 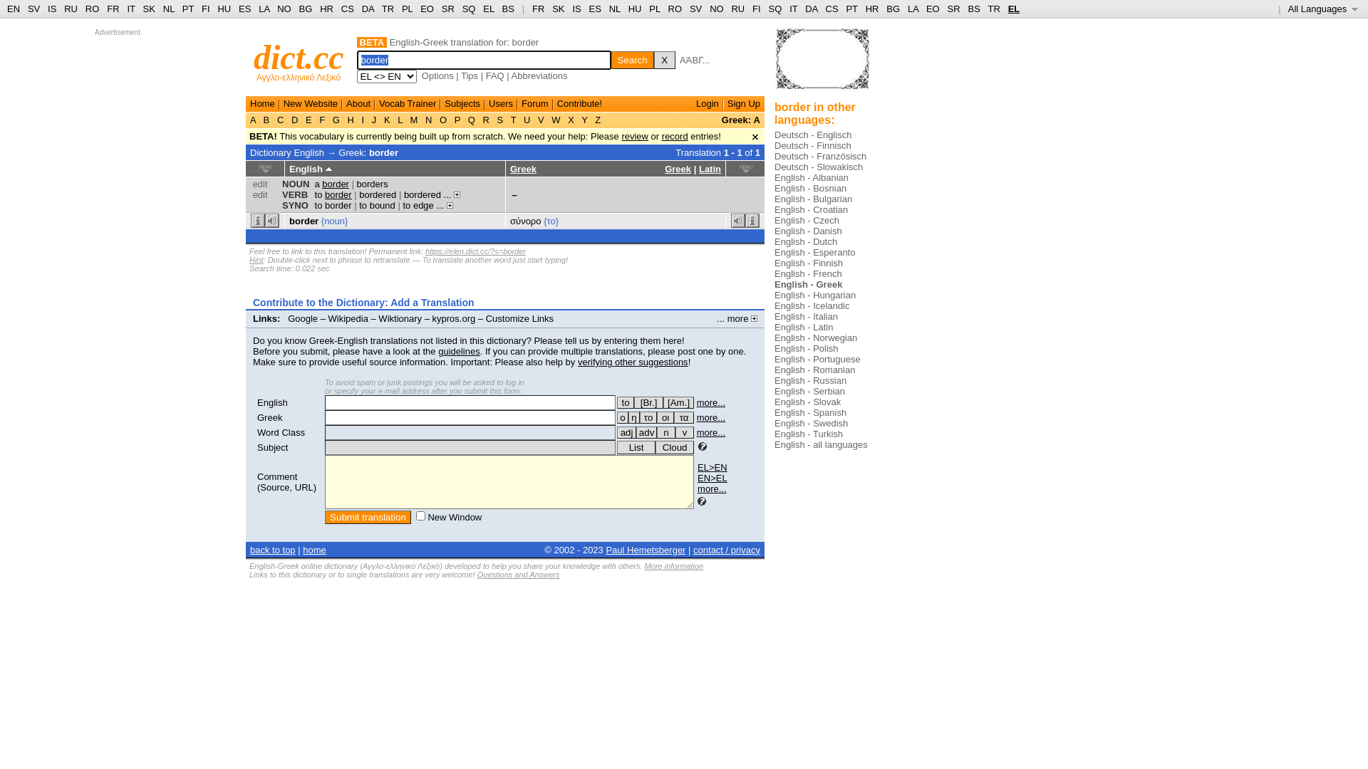 I want to click on Sign Up, so click(x=744, y=104).